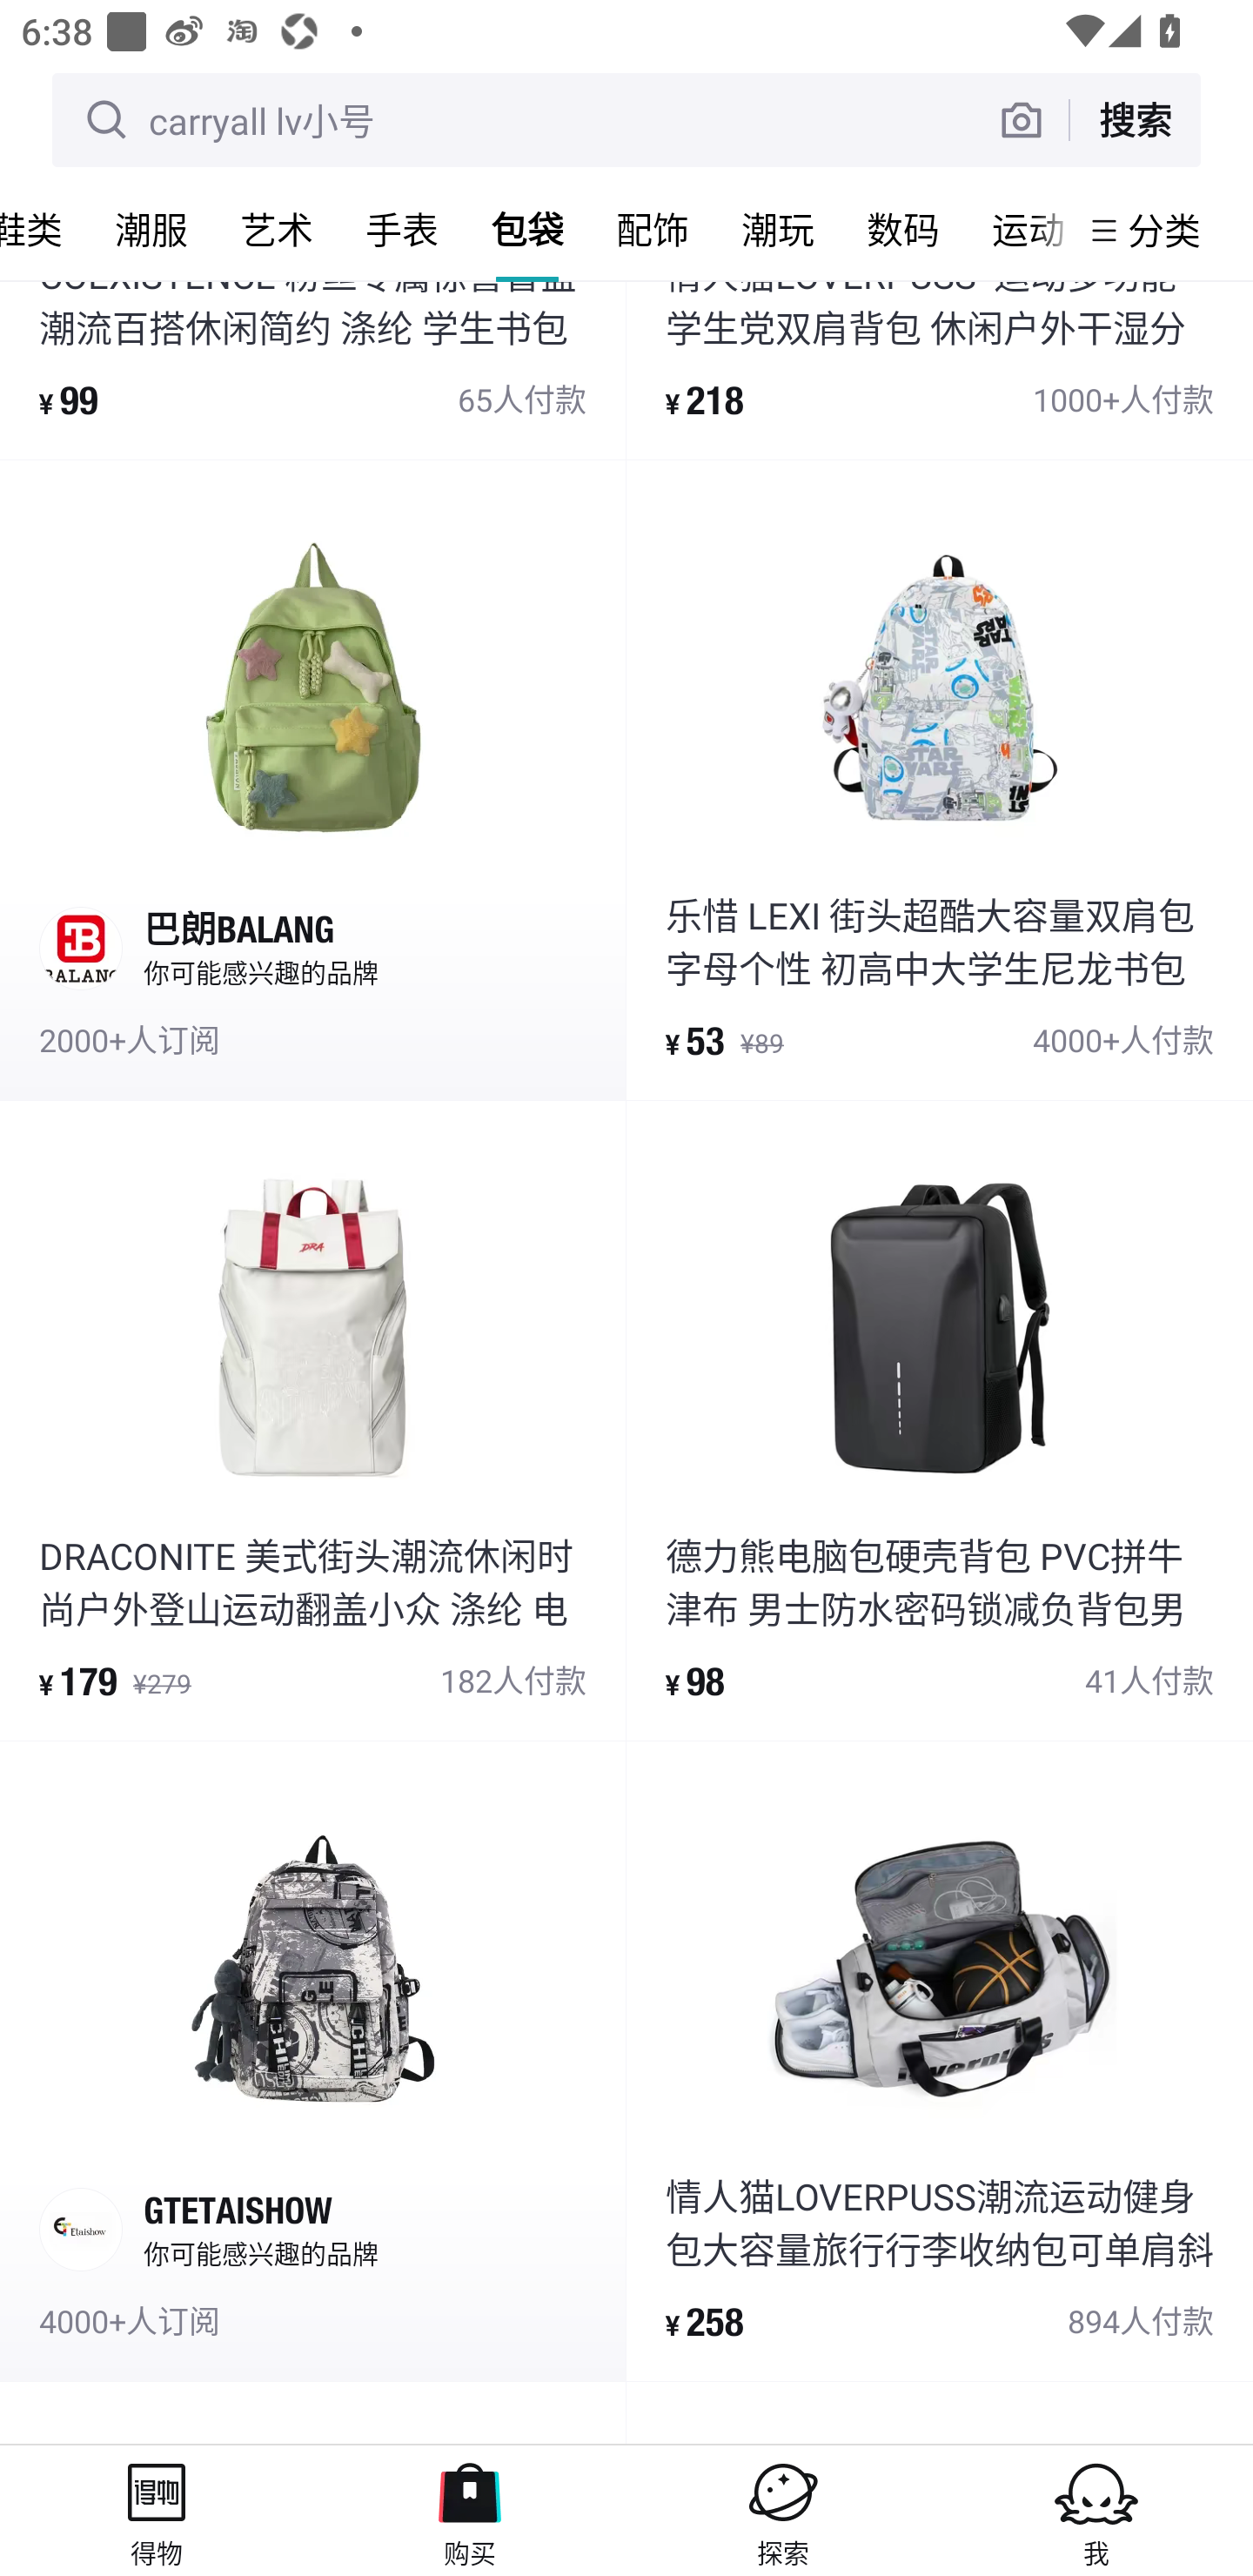  I want to click on 数码, so click(903, 229).